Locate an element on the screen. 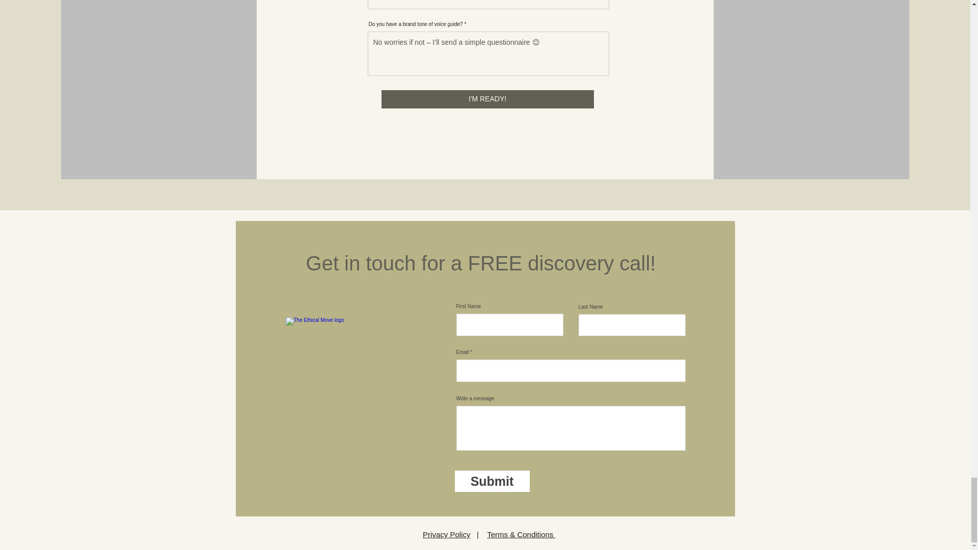 This screenshot has width=978, height=550. Submit is located at coordinates (492, 481).